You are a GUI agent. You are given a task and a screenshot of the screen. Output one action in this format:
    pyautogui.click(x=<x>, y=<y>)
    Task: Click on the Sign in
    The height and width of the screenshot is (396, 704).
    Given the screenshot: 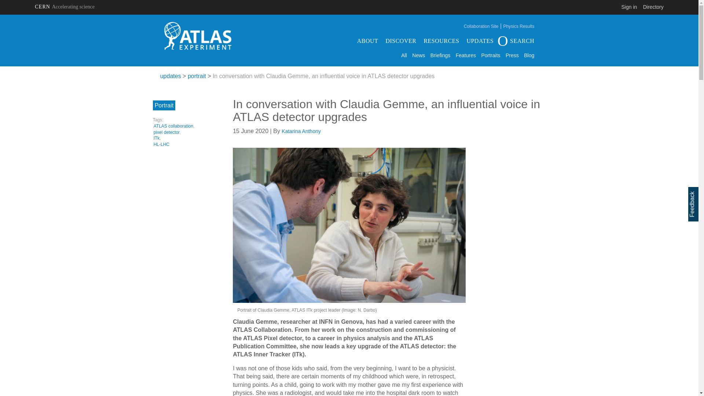 What is the action you would take?
    pyautogui.click(x=629, y=7)
    